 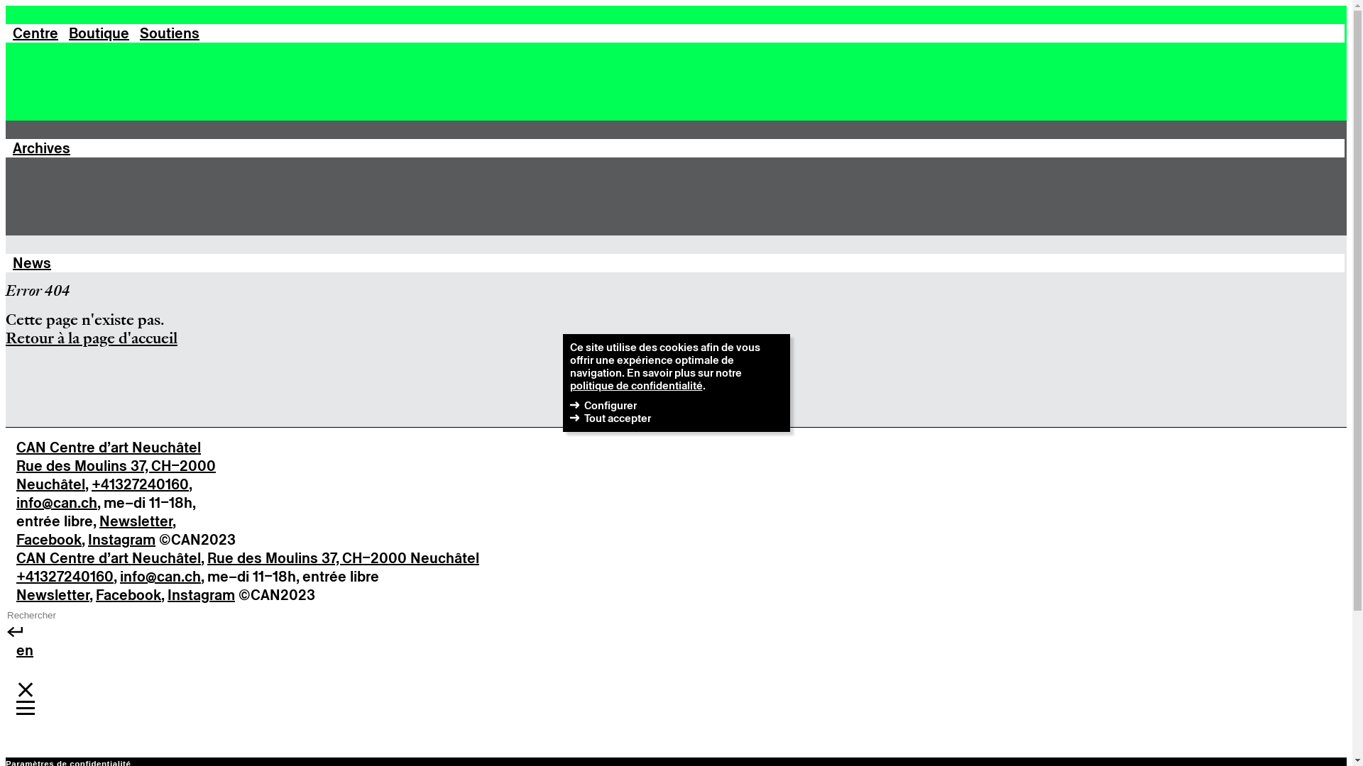 What do you see at coordinates (57, 503) in the screenshot?
I see `info@can.ch` at bounding box center [57, 503].